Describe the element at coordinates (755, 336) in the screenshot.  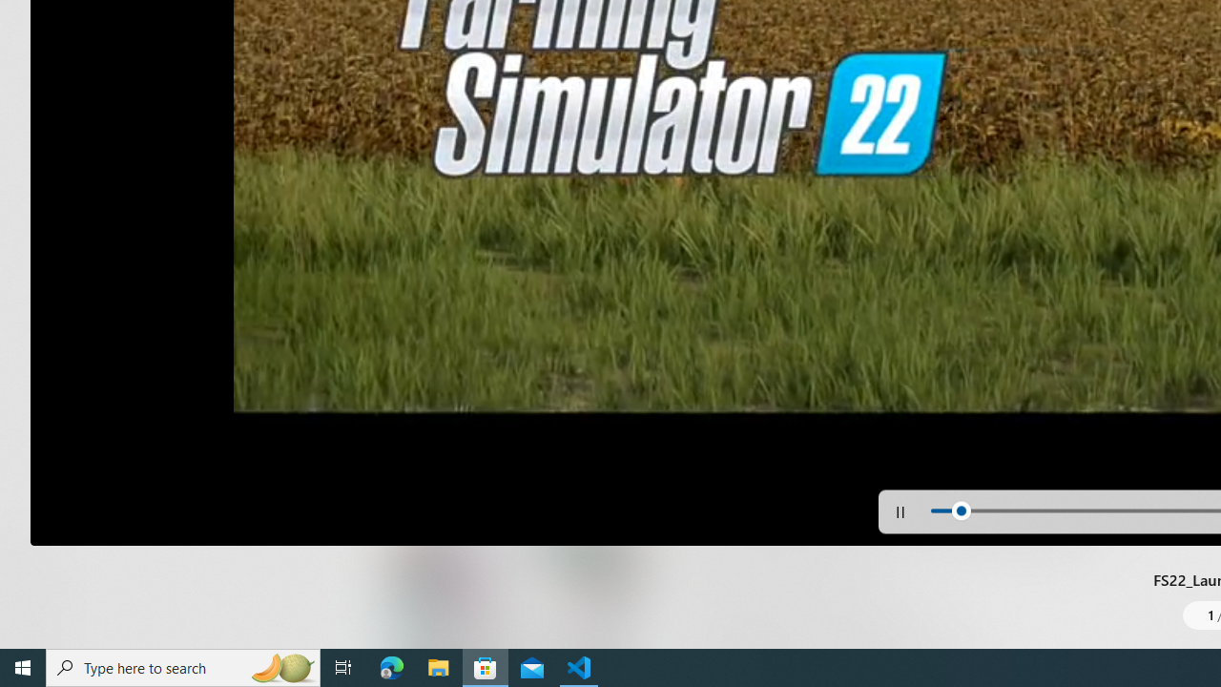
I see `Farming Simulator 22 PC, Edition selector` at that location.